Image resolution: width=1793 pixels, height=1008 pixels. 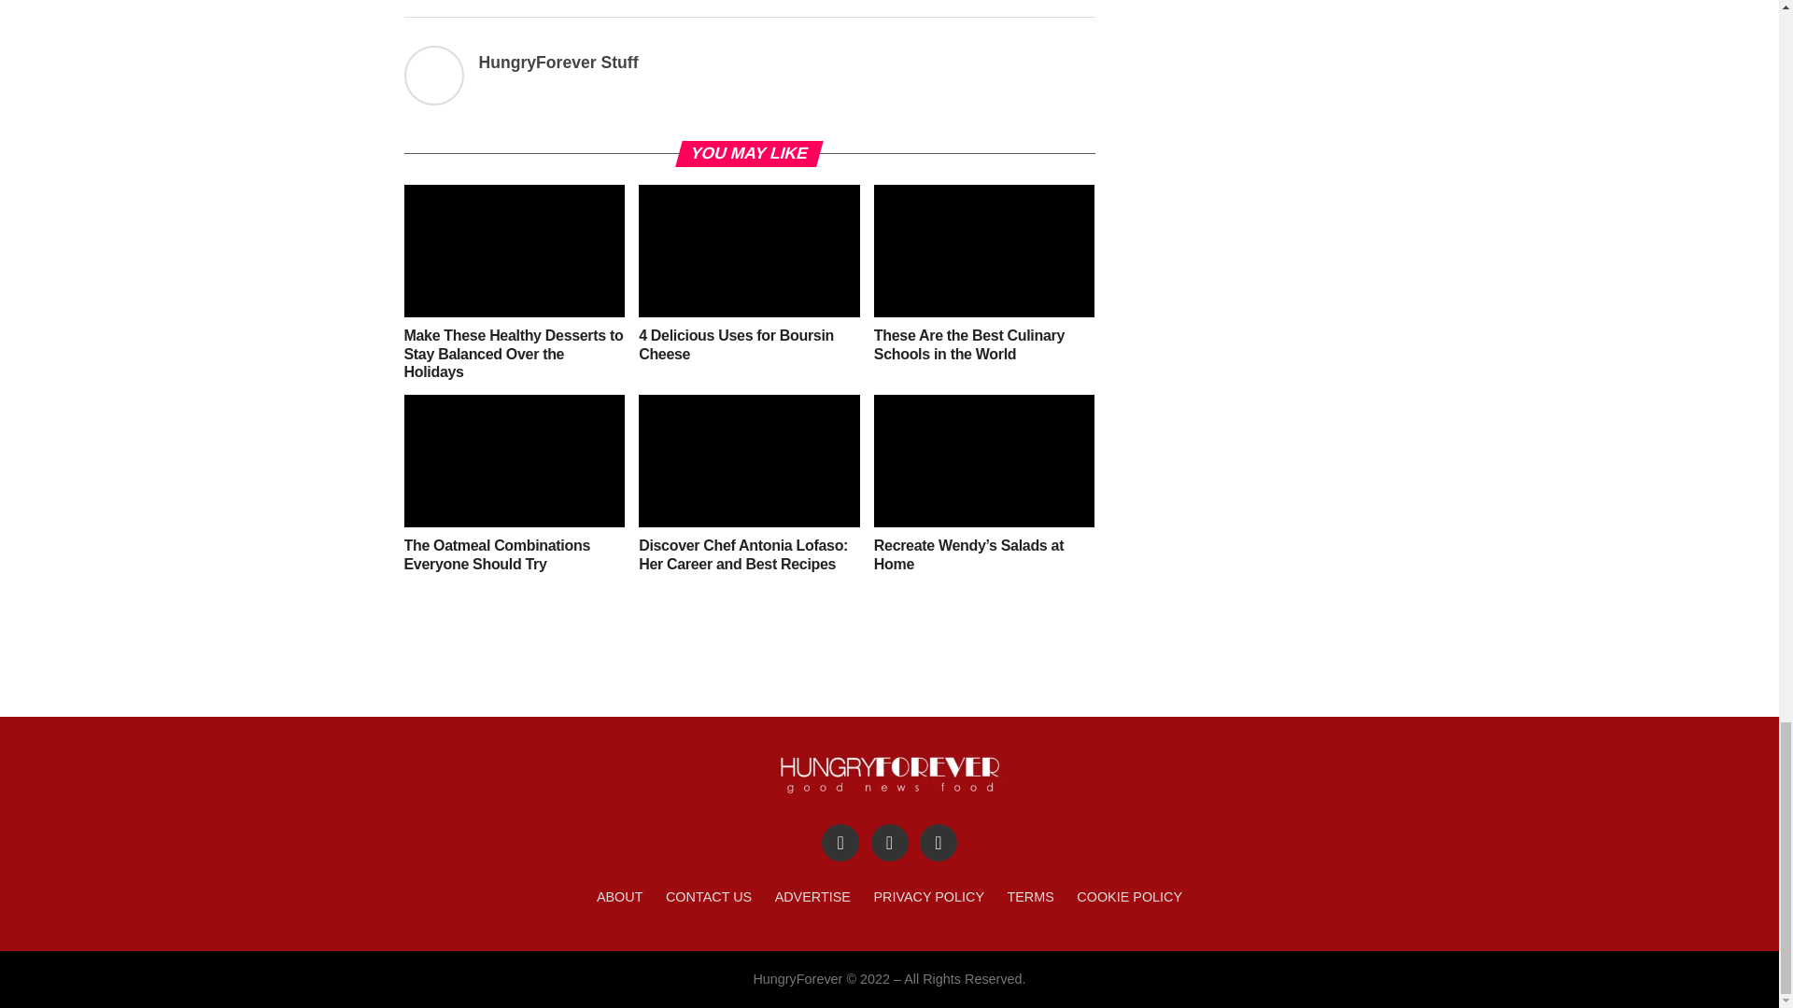 What do you see at coordinates (558, 62) in the screenshot?
I see `Posts by HungryForever Stuff` at bounding box center [558, 62].